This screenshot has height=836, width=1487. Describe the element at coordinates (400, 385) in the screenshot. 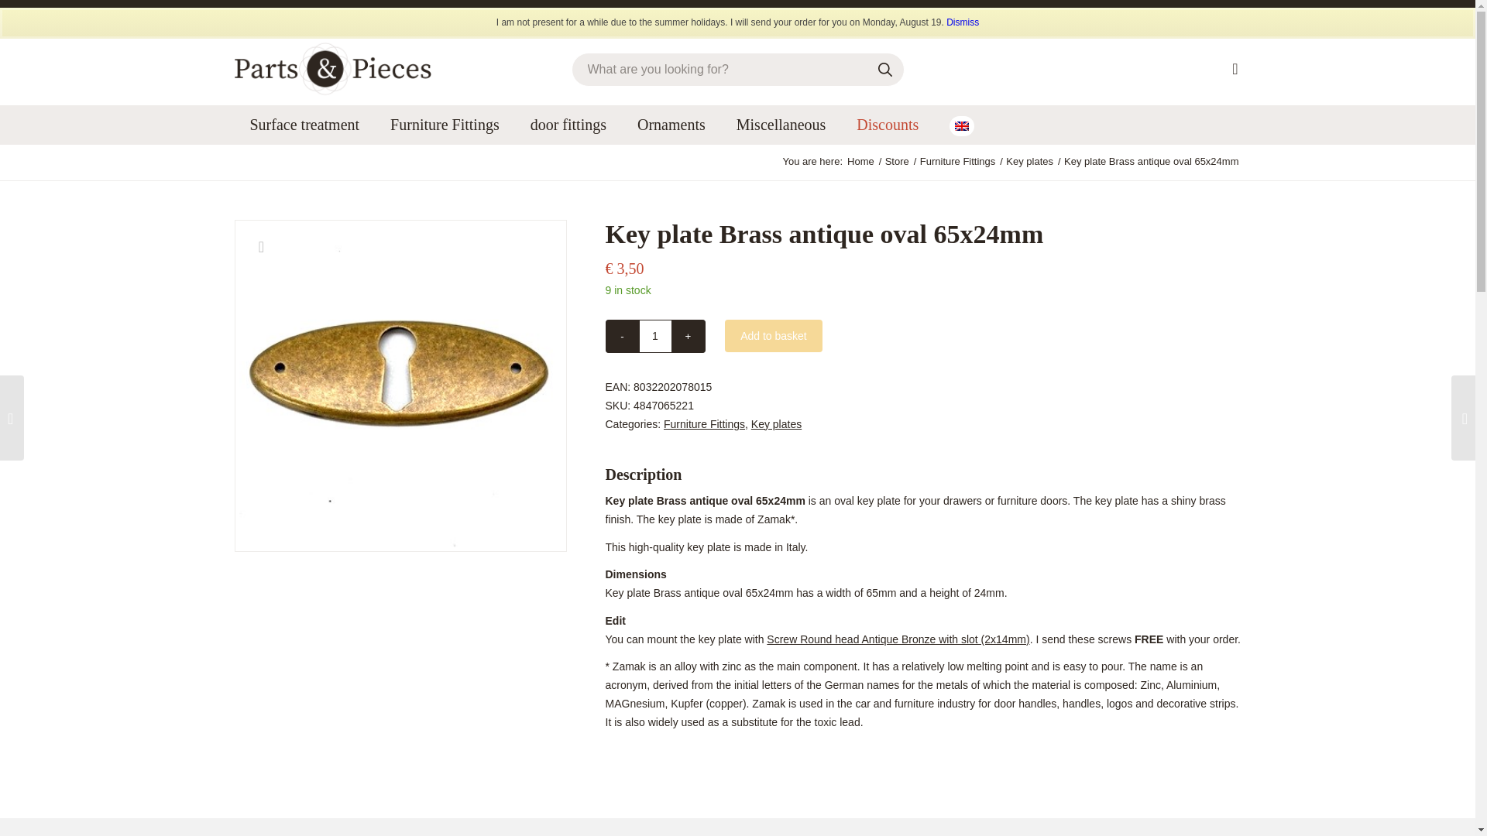

I see `Key plate Brass antique oval 65x24mm` at that location.